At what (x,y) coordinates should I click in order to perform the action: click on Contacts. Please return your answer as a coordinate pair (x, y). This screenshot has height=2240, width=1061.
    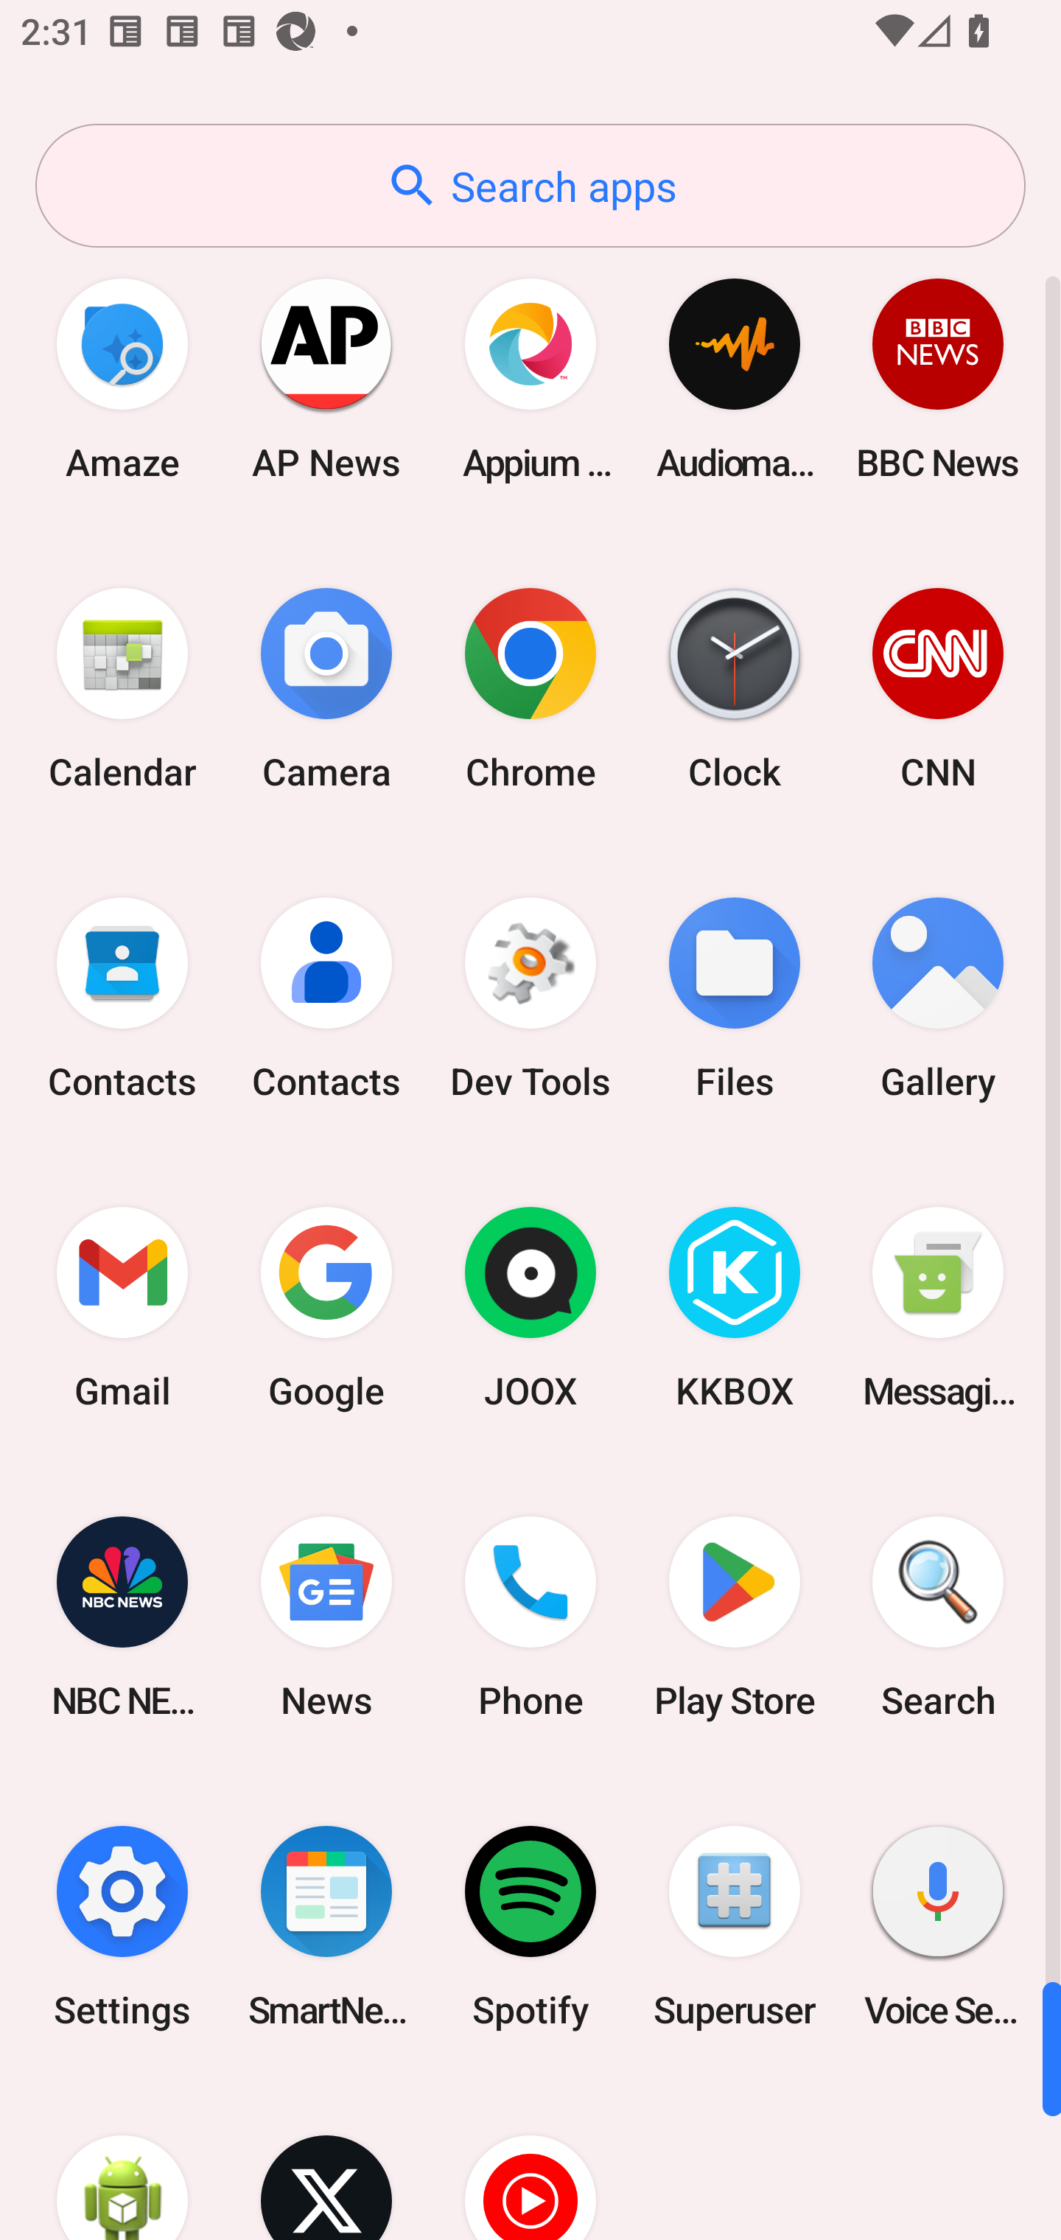
    Looking at the image, I should click on (122, 999).